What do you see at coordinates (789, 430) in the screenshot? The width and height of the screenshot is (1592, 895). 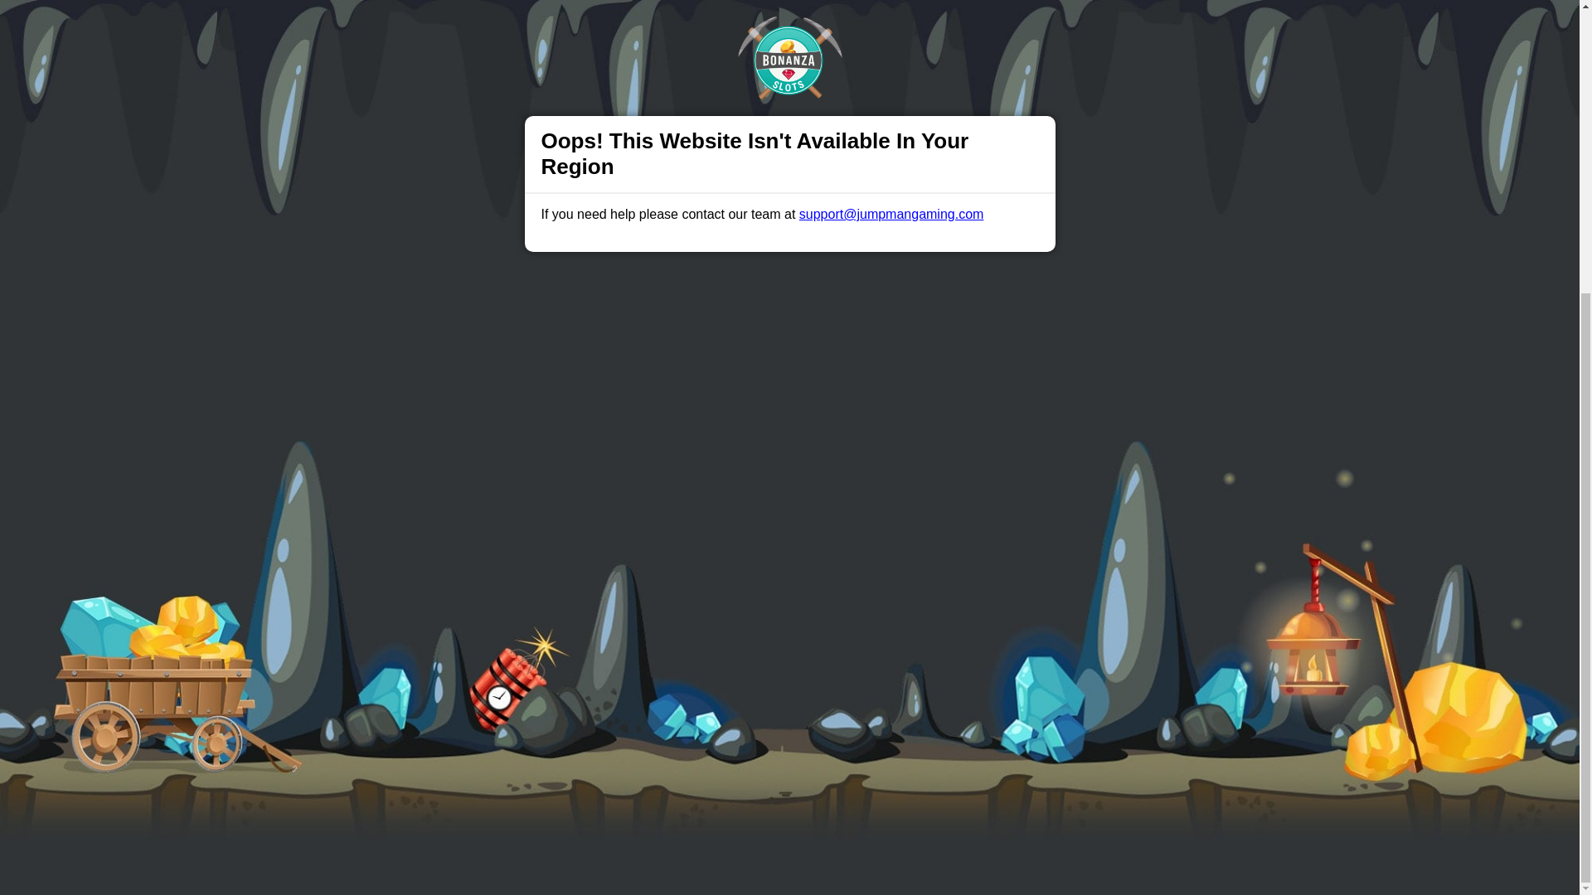 I see `Back To All Games` at bounding box center [789, 430].